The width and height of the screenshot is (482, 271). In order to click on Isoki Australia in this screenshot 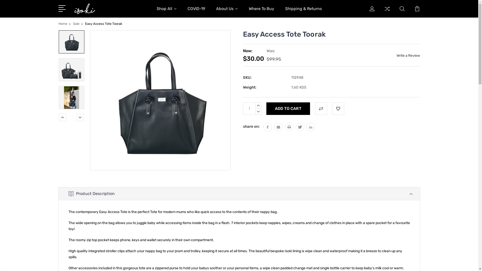, I will do `click(85, 9)`.